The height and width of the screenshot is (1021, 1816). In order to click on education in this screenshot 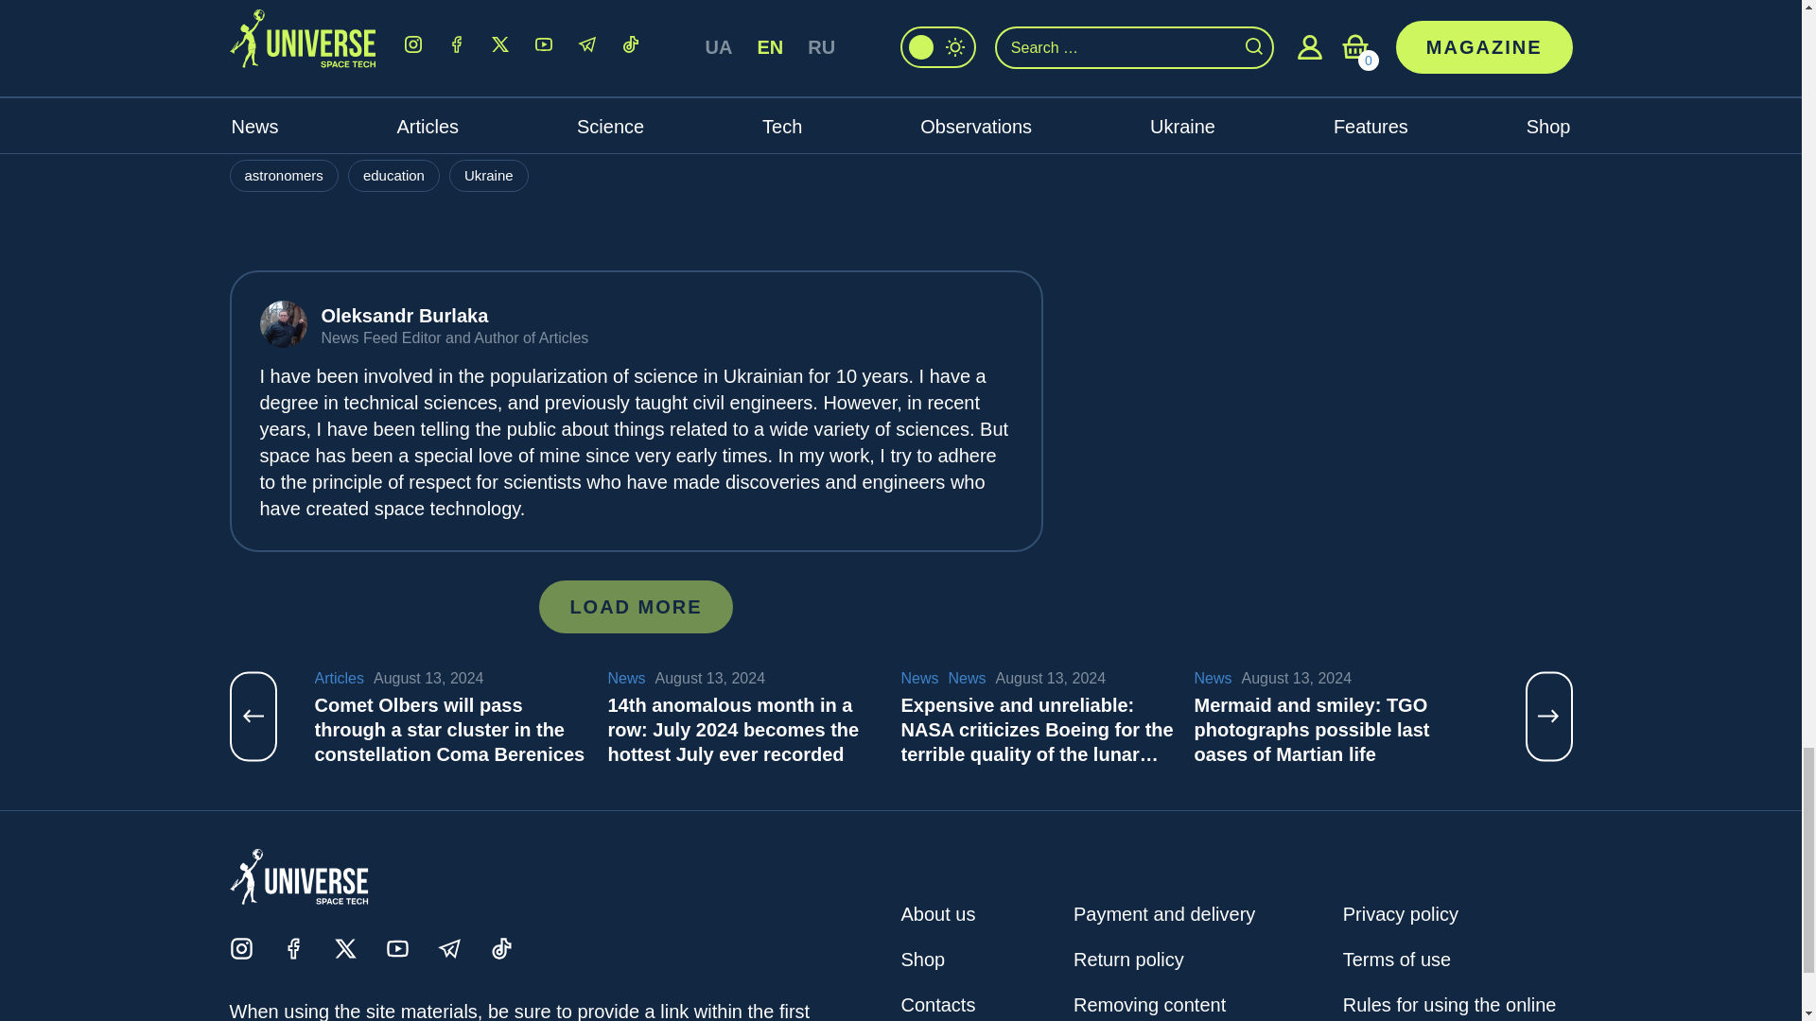, I will do `click(393, 176)`.